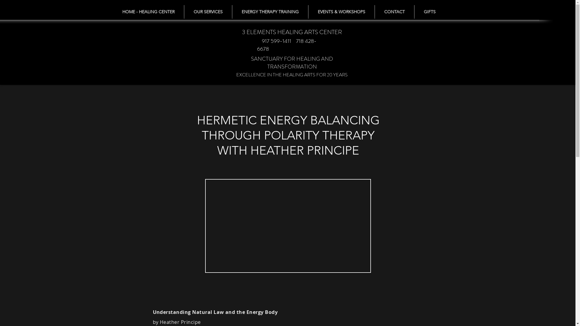 This screenshot has width=580, height=326. Describe the element at coordinates (394, 12) in the screenshot. I see `CONTACT` at that location.